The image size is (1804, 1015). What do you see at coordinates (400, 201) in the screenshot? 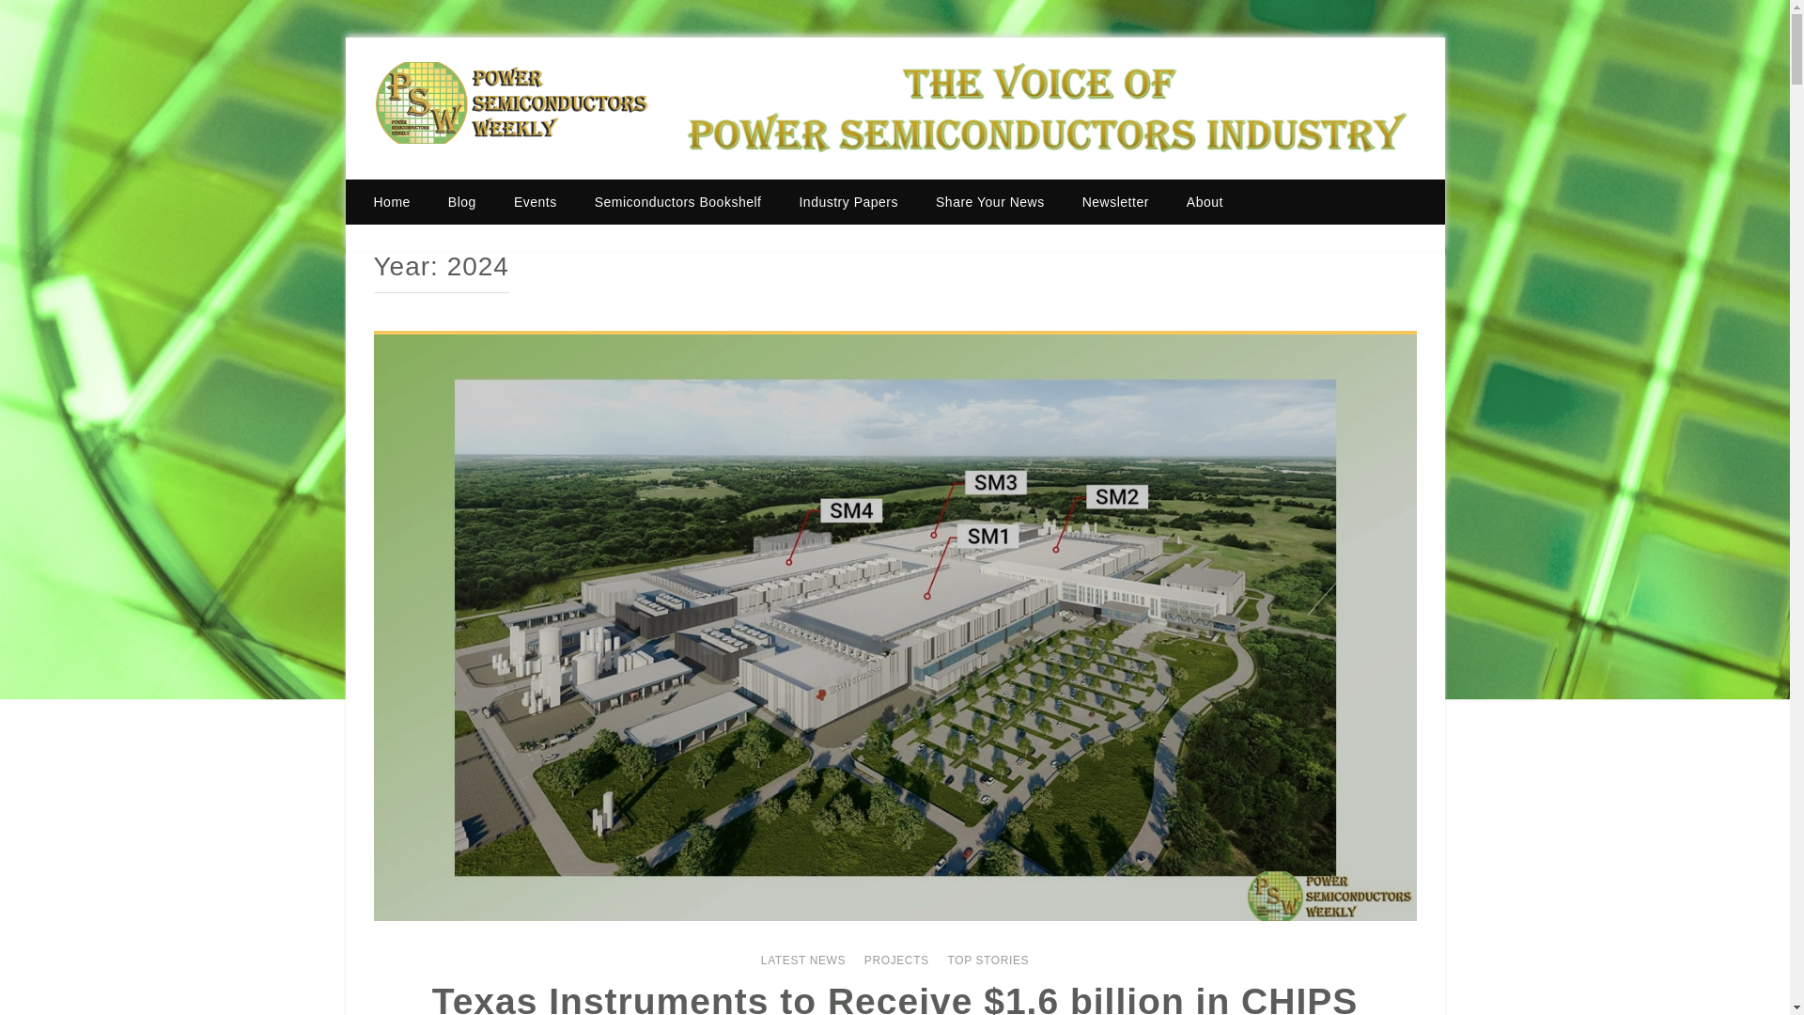
I see `Home` at bounding box center [400, 201].